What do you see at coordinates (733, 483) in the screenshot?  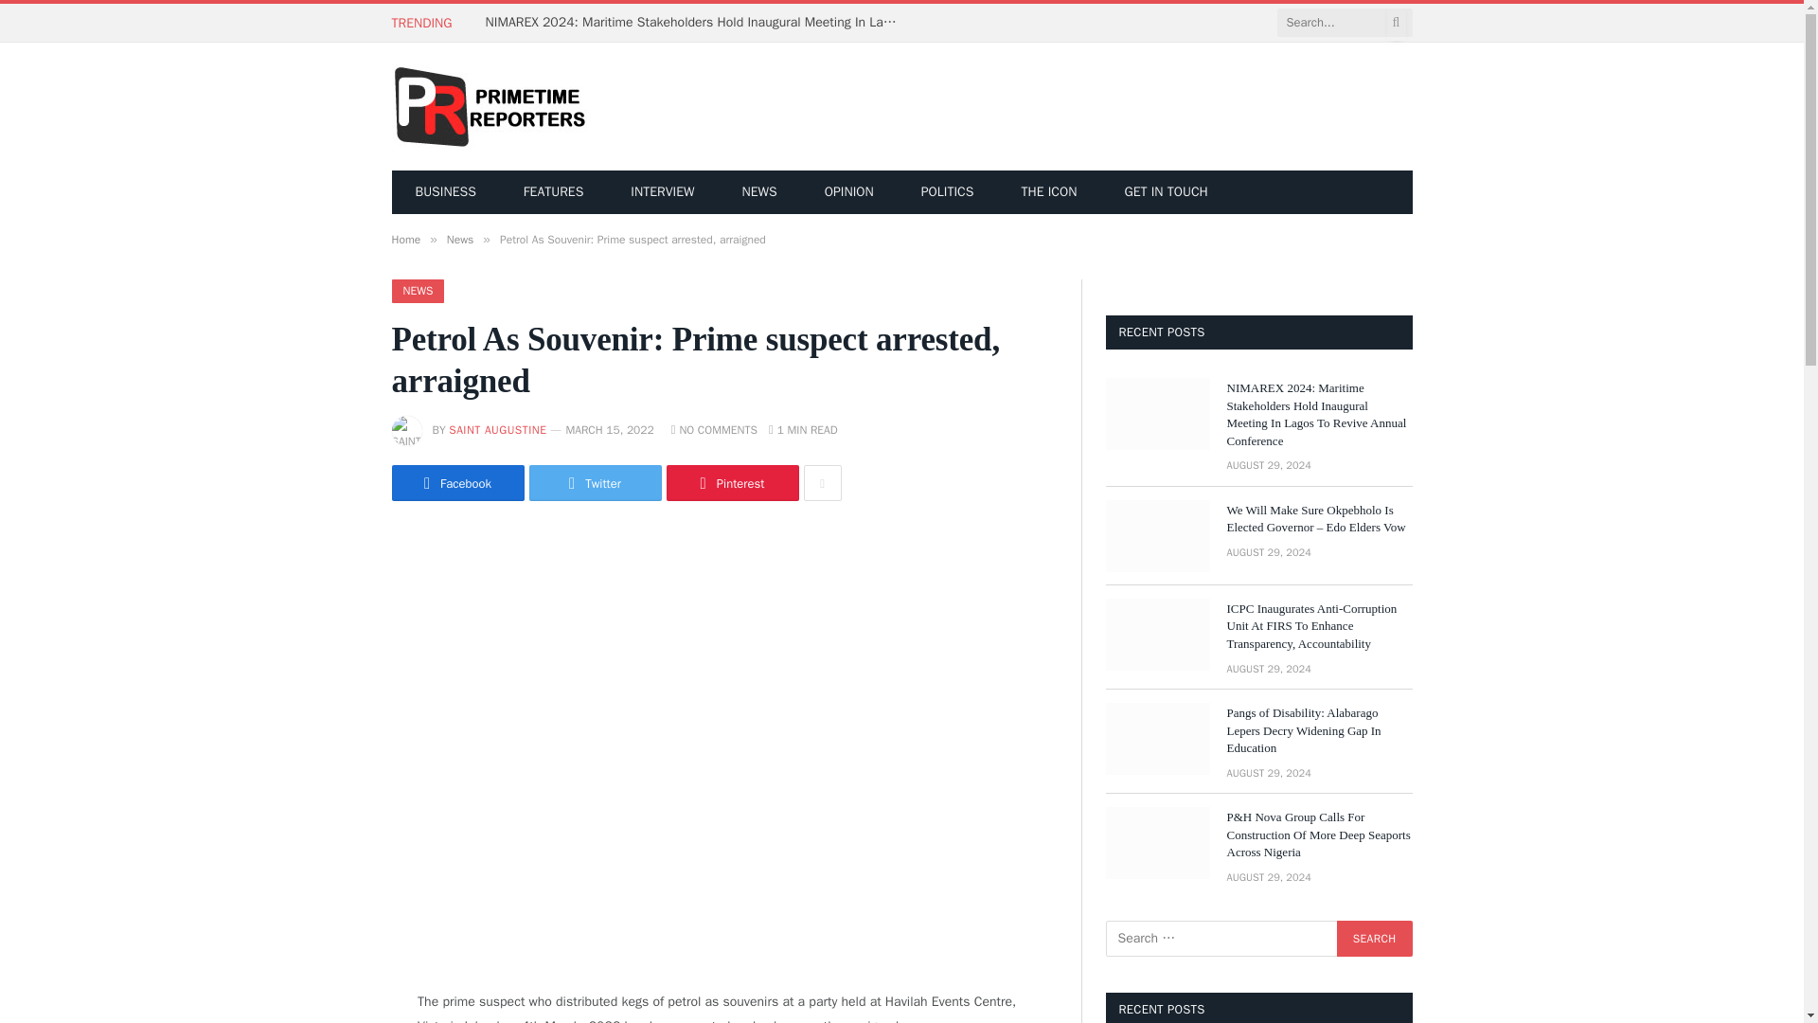 I see `Share on Pinterest` at bounding box center [733, 483].